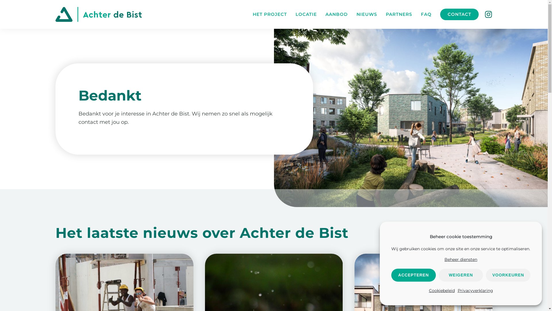  What do you see at coordinates (461, 259) in the screenshot?
I see `Beheer diensten` at bounding box center [461, 259].